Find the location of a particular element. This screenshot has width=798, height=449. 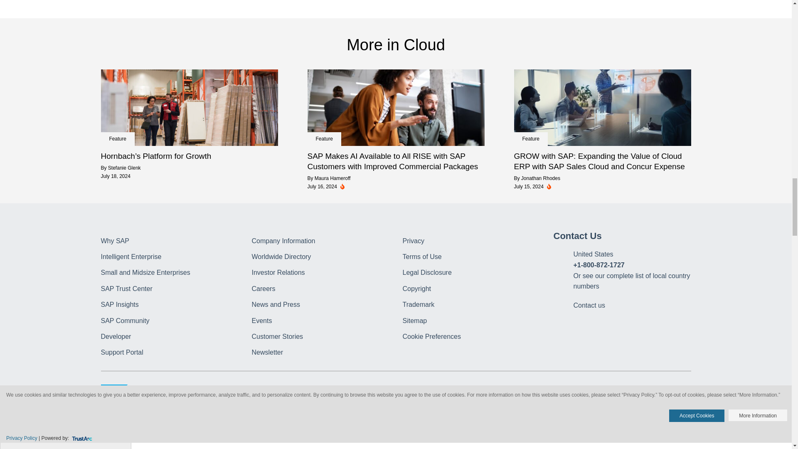

Feature is located at coordinates (117, 139).